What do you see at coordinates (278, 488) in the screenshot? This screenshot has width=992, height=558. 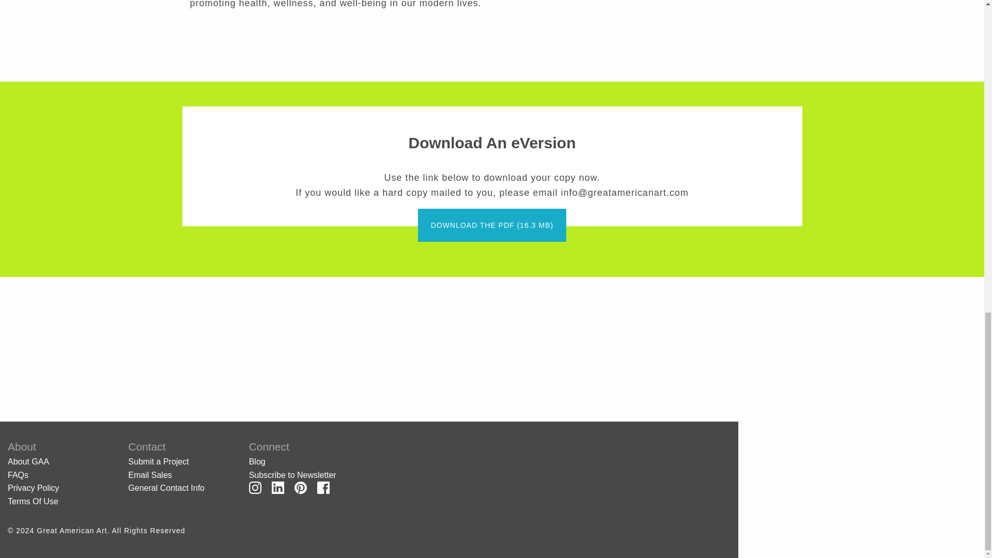 I see `LinkedIn` at bounding box center [278, 488].